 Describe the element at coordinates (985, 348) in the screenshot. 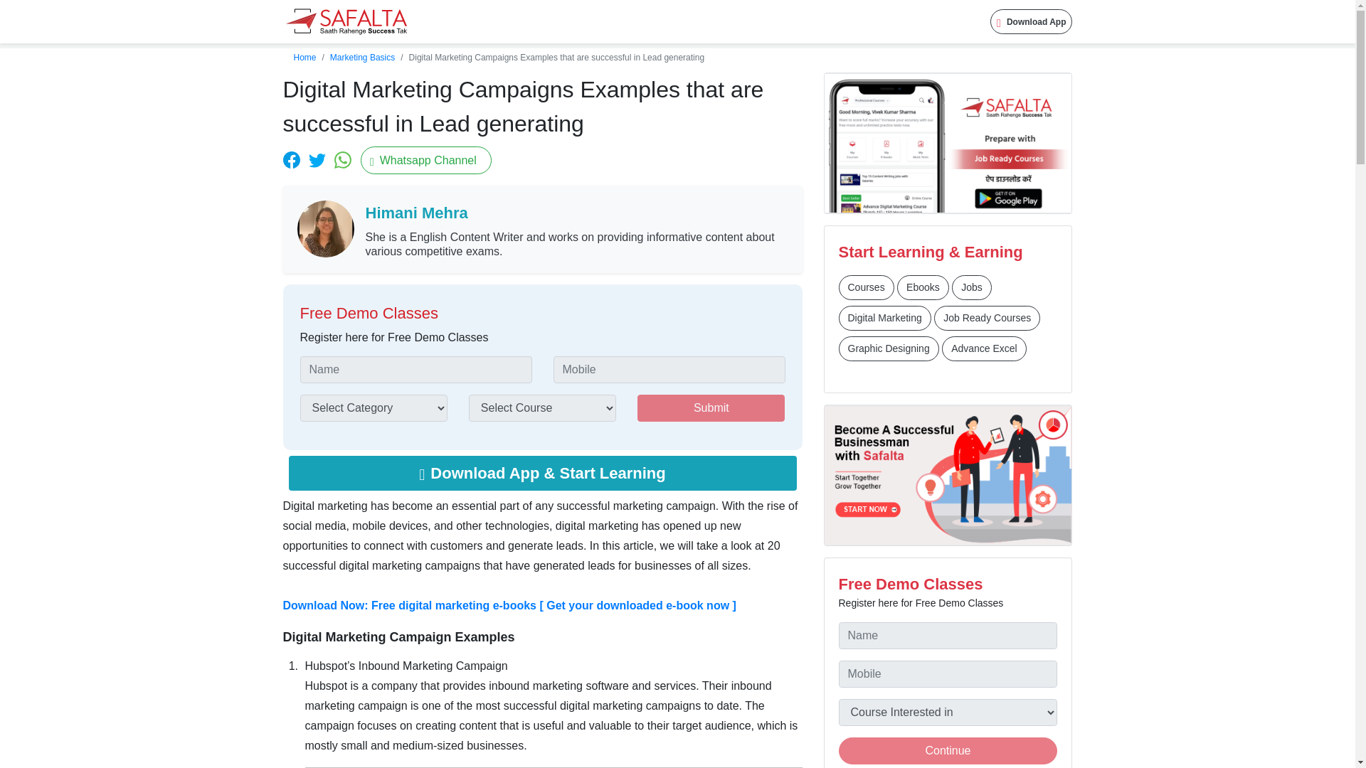

I see `Start learning with - Advance Excel` at that location.